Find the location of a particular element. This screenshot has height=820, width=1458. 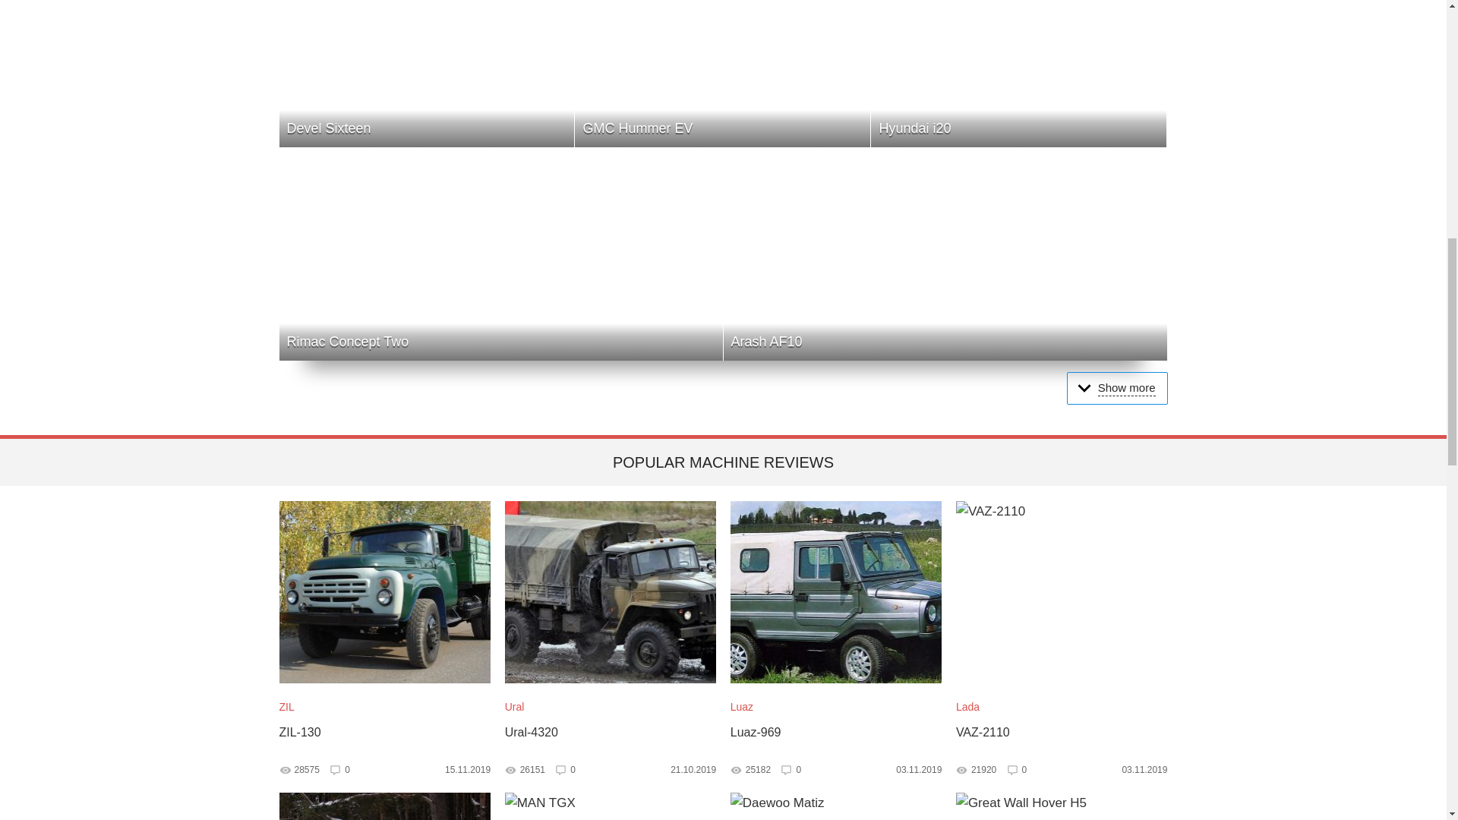

Arash AF10 is located at coordinates (1117, 389).